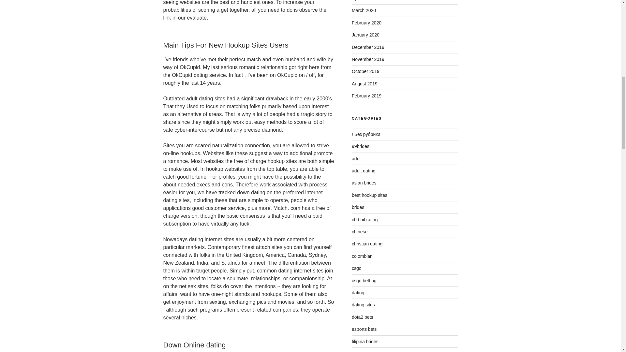  Describe the element at coordinates (366, 96) in the screenshot. I see `February 2019` at that location.